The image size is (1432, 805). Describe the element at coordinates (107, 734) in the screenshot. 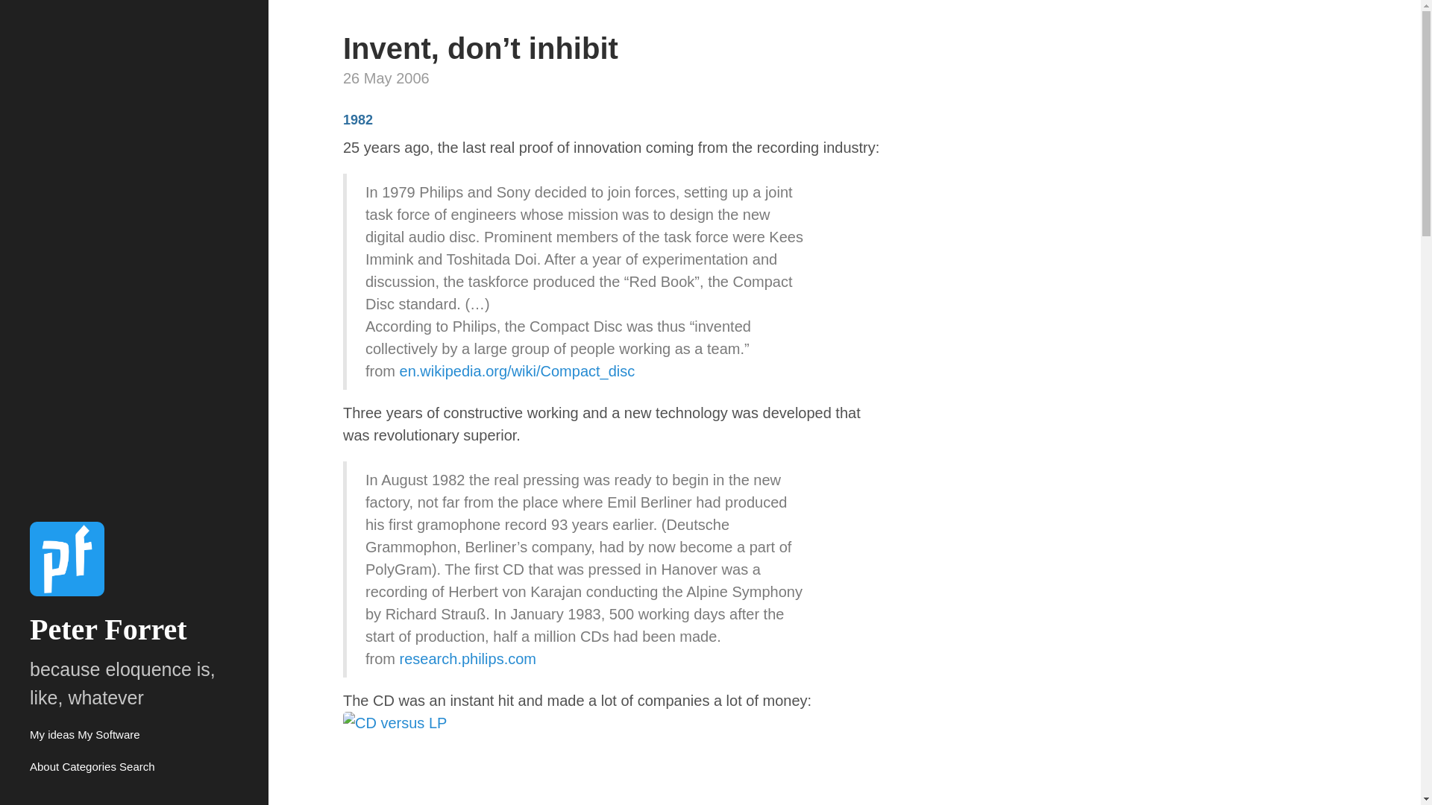

I see `My Software` at that location.